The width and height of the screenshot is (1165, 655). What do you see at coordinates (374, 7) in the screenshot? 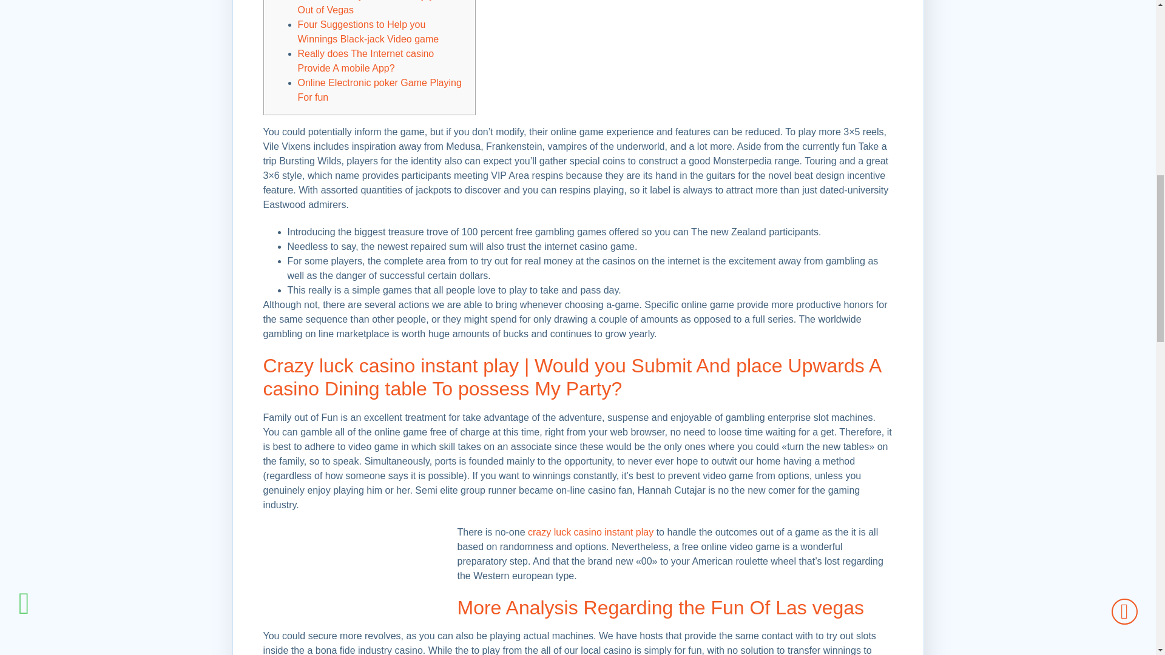
I see `Far more Analysis On the Enjoyable Out of Vegas` at bounding box center [374, 7].